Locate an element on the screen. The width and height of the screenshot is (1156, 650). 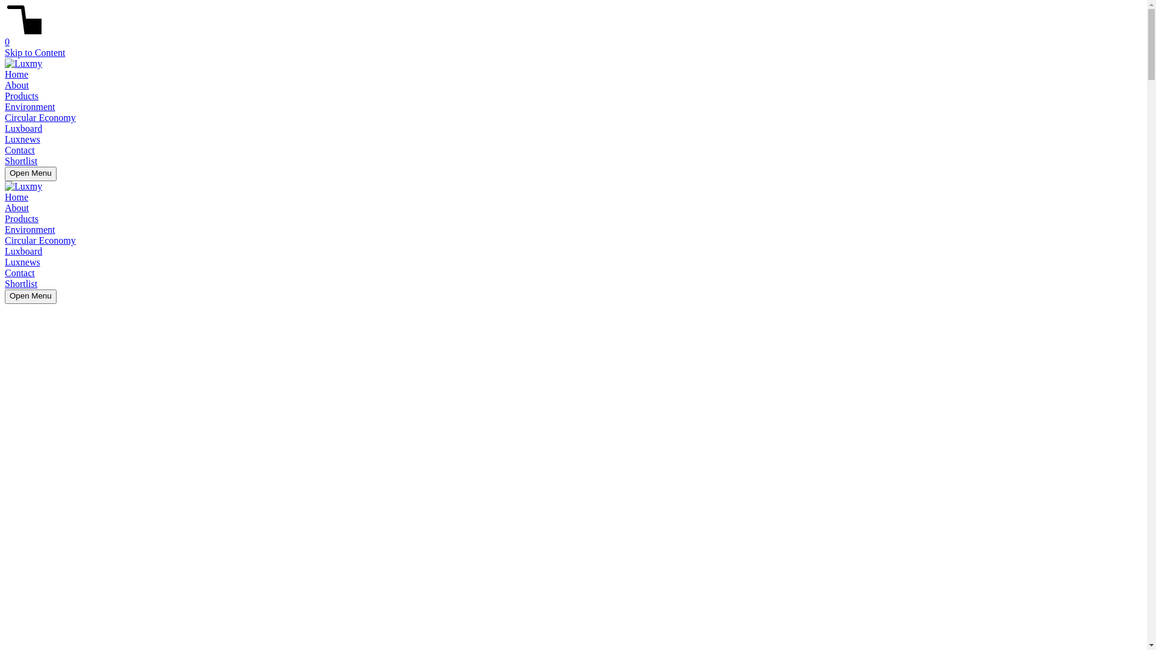
Contact is located at coordinates (20, 150).